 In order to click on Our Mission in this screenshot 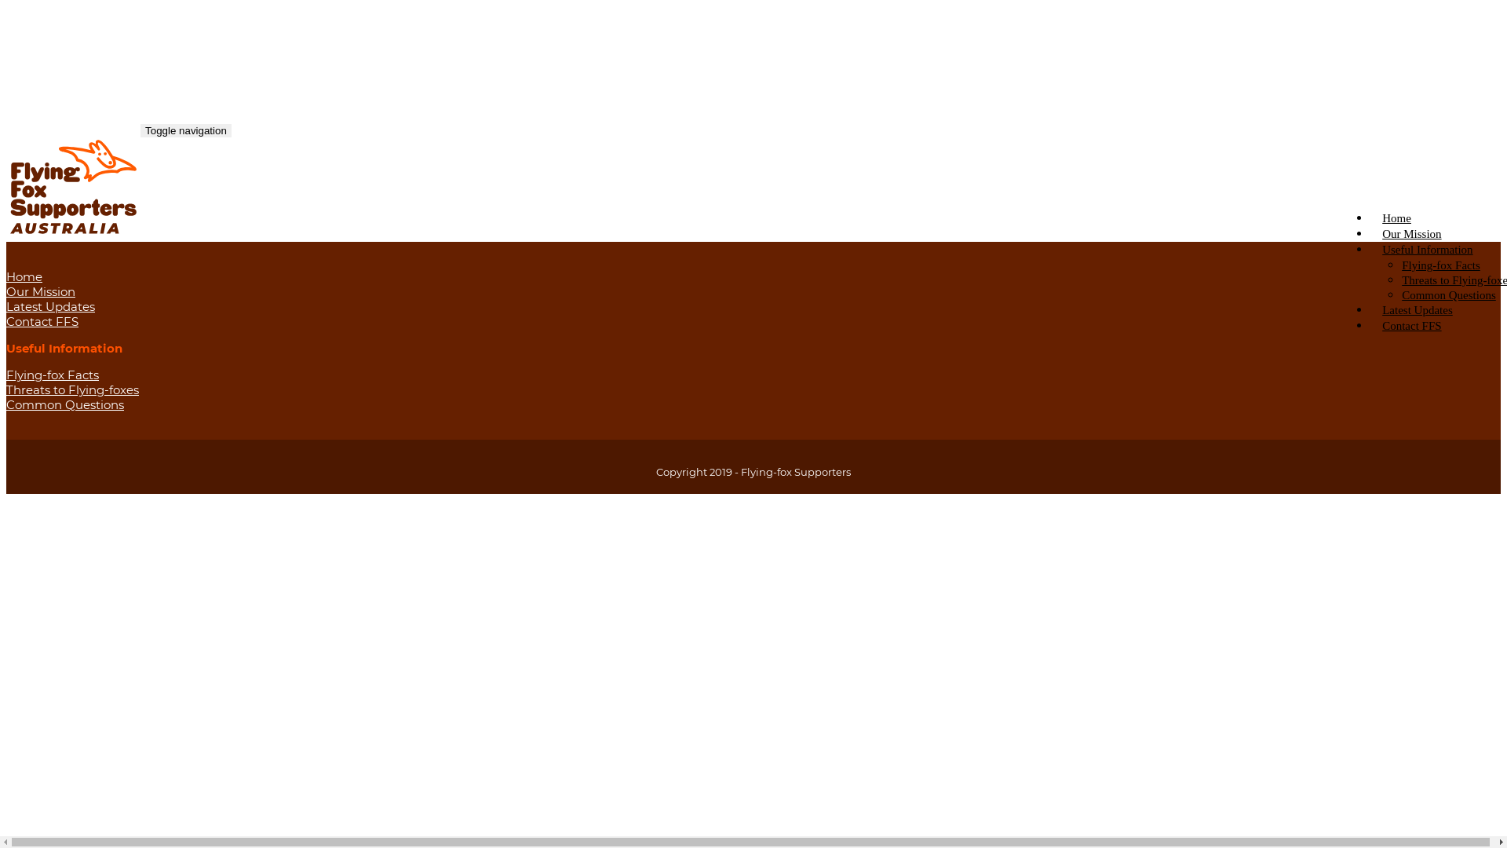, I will do `click(41, 292)`.